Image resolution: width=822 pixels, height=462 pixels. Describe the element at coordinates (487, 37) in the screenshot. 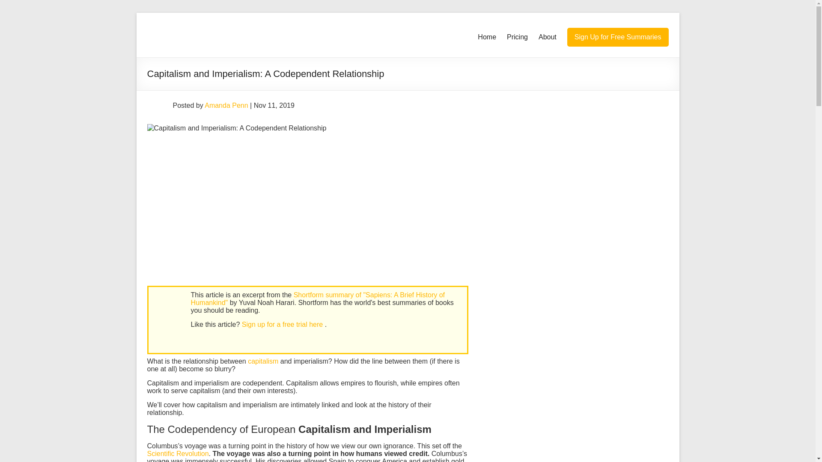

I see `Home` at that location.